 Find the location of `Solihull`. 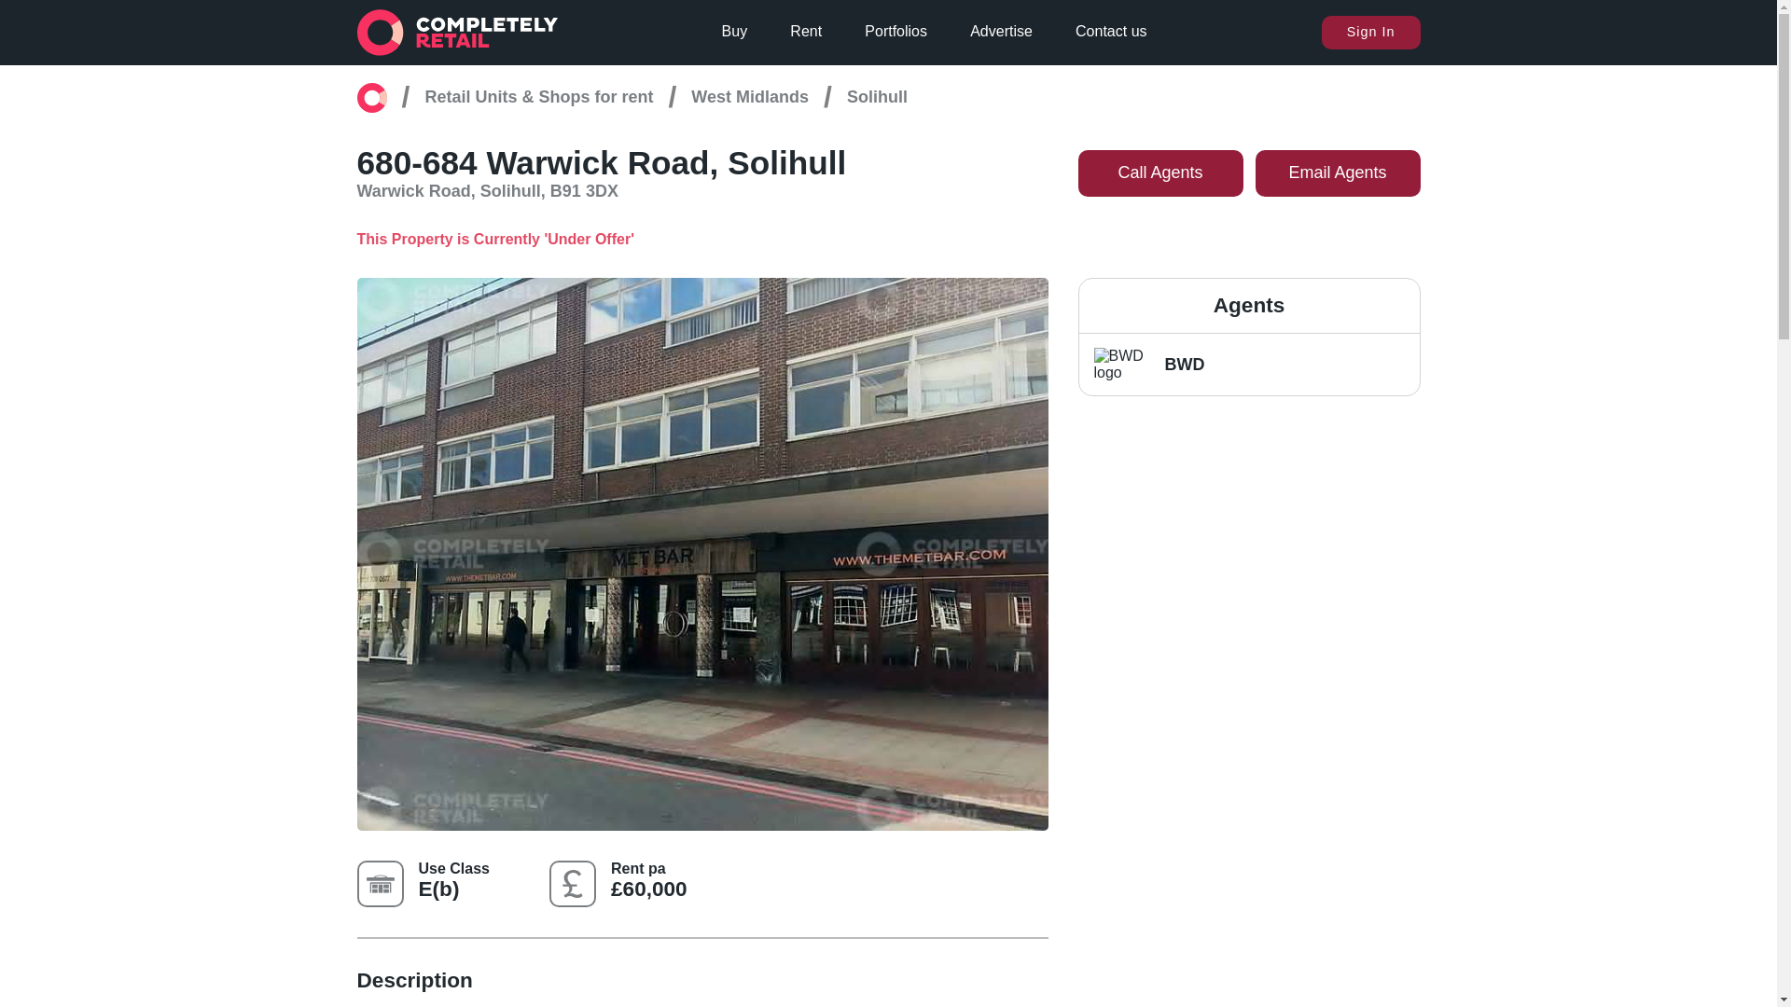

Solihull is located at coordinates (877, 97).